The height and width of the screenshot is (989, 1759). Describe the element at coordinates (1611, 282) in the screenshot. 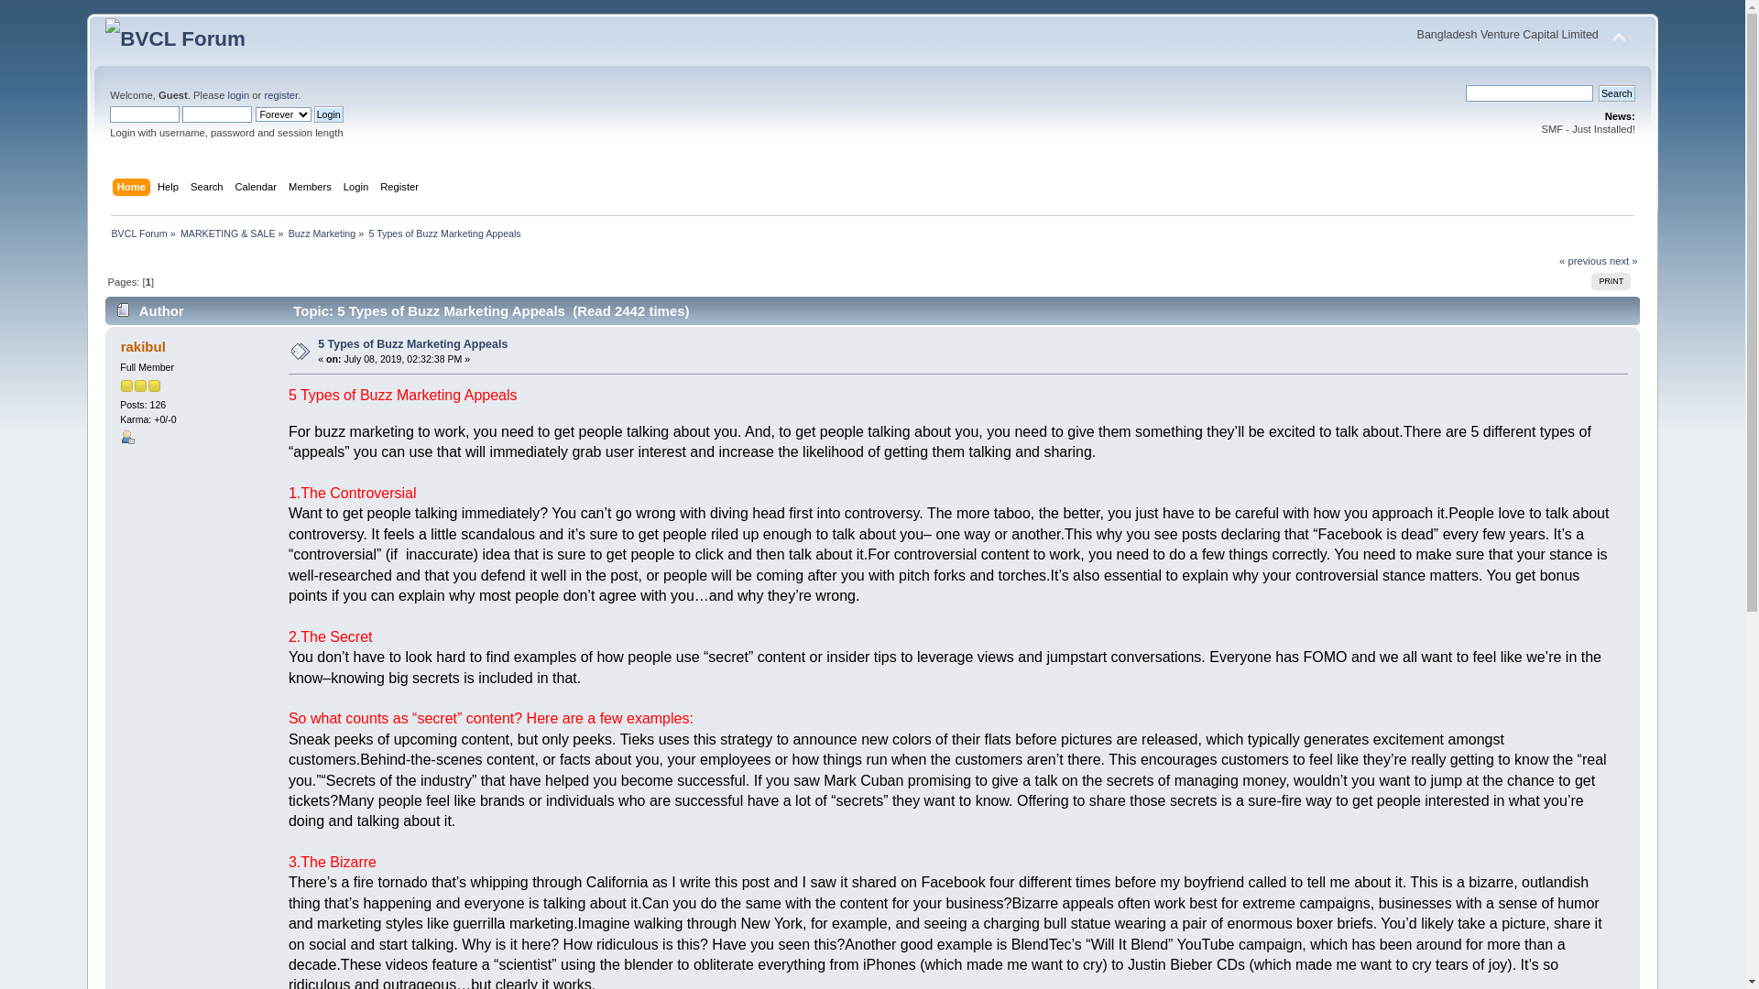

I see `PRINT` at that location.